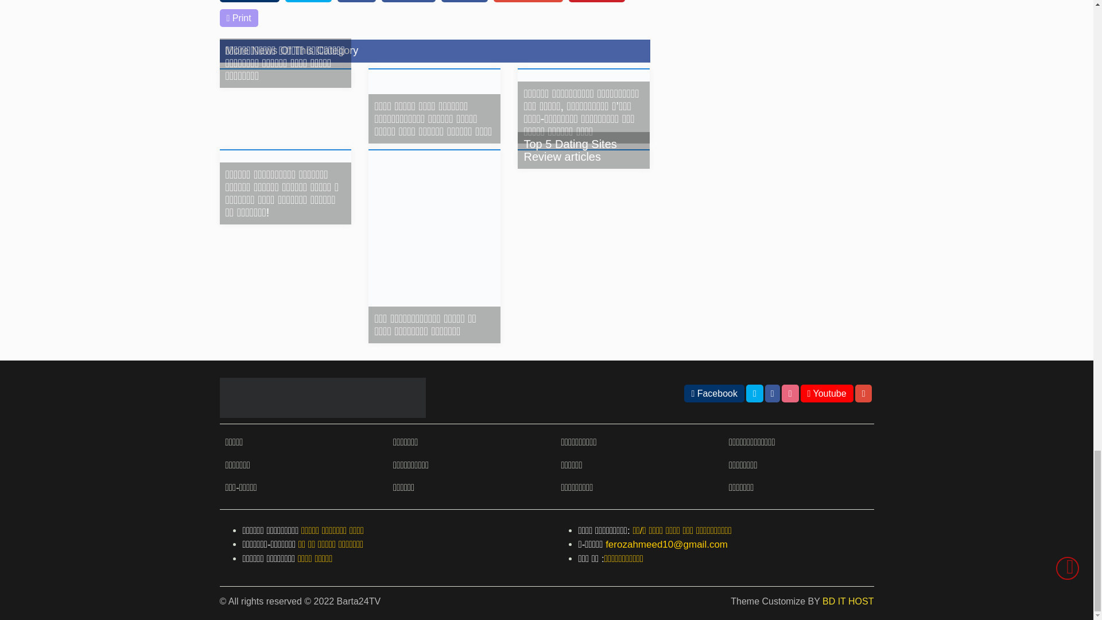 Image resolution: width=1102 pixels, height=620 pixels. I want to click on Linkedin, so click(408, 1).